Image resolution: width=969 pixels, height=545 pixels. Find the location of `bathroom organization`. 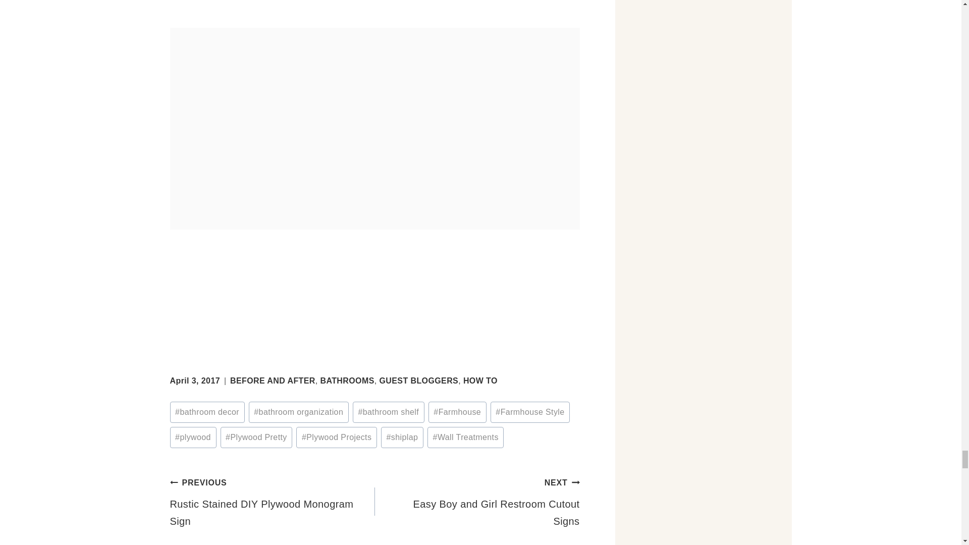

bathroom organization is located at coordinates (299, 412).